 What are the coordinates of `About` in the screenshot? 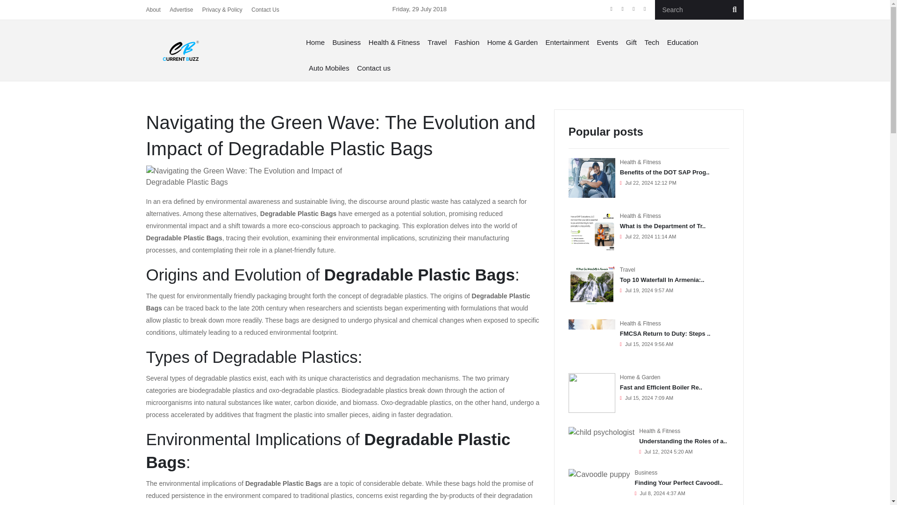 It's located at (153, 10).